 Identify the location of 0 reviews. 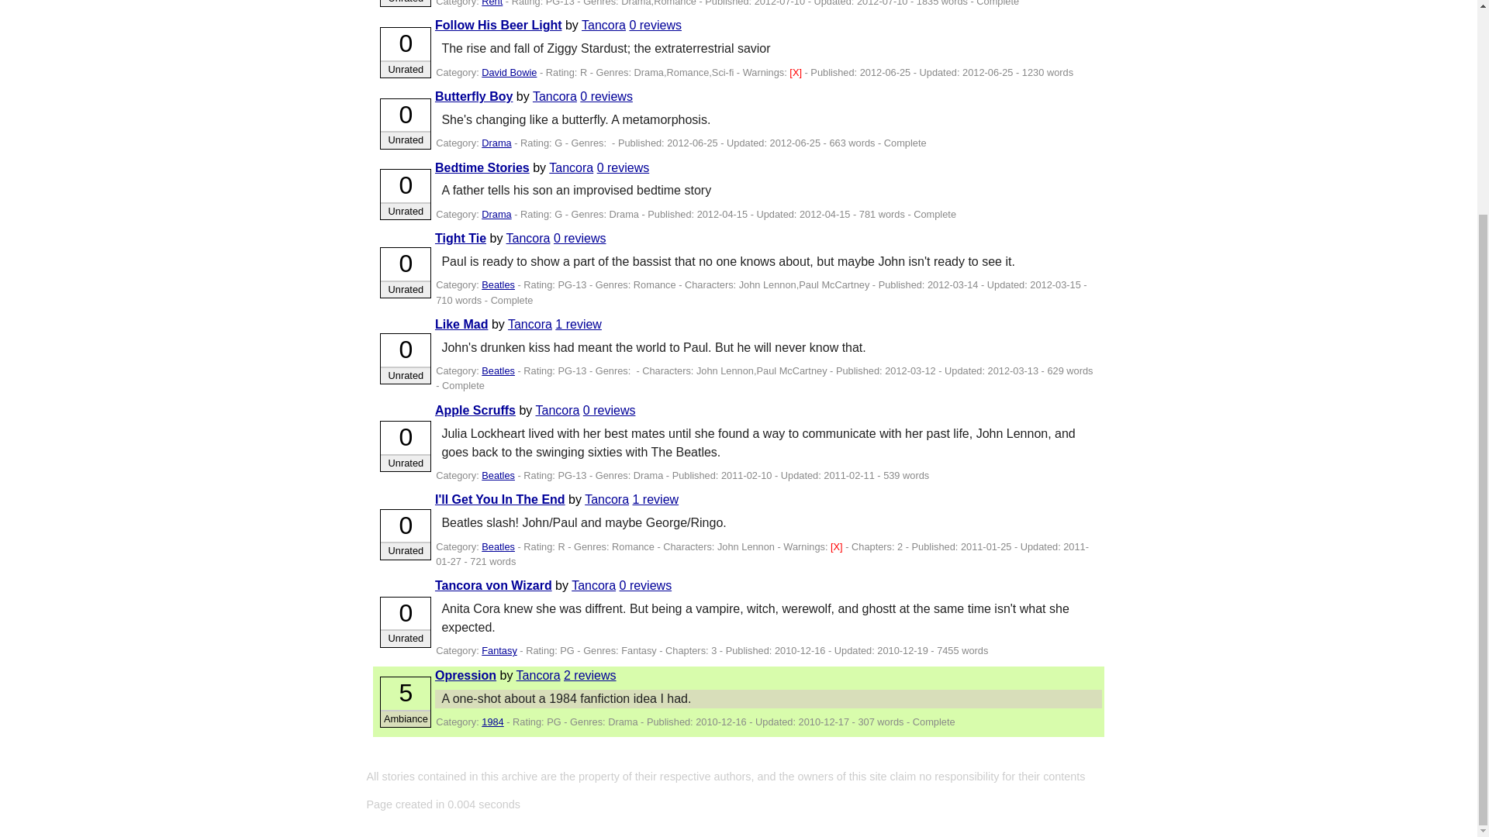
(655, 25).